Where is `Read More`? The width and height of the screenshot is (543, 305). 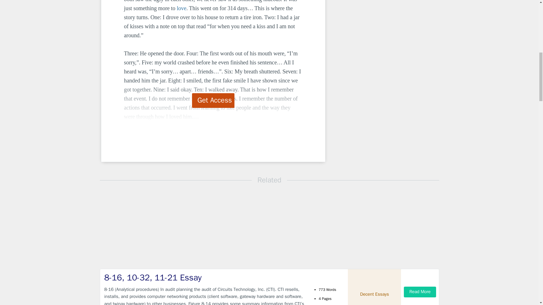
Read More is located at coordinates (420, 292).